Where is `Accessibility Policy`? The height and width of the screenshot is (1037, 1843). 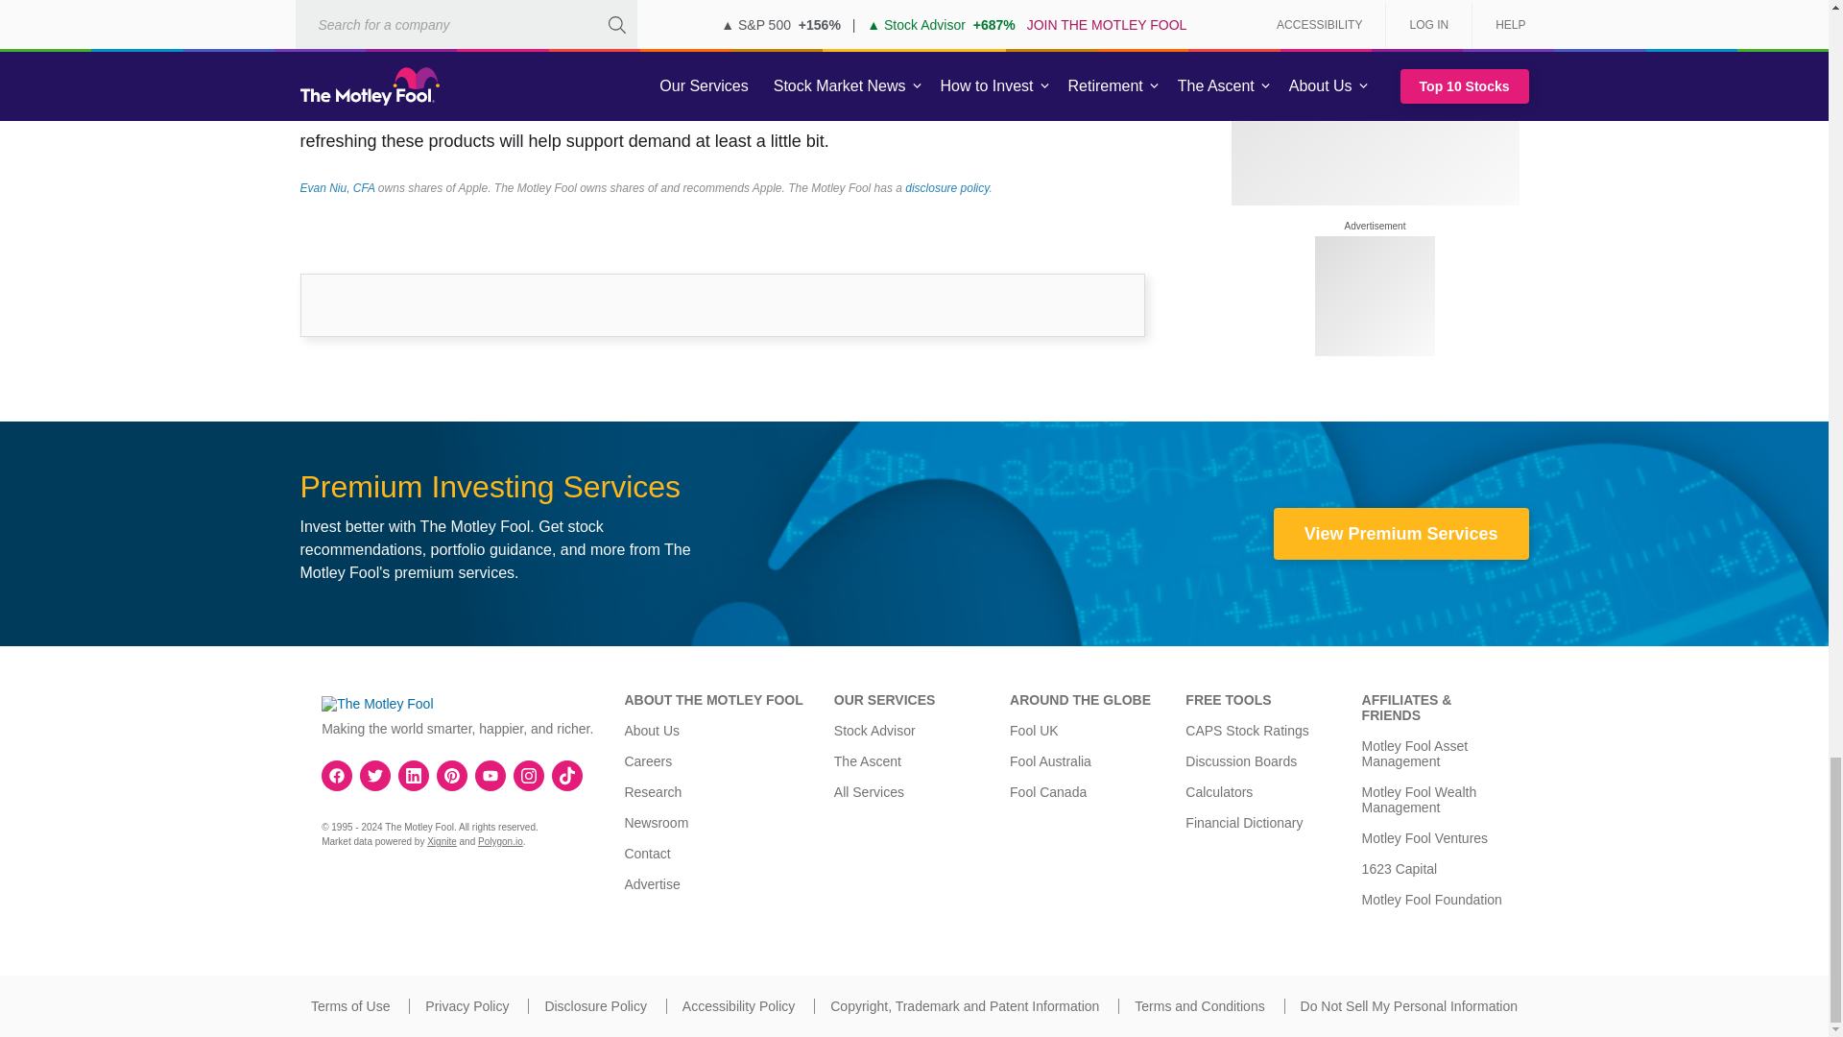 Accessibility Policy is located at coordinates (737, 1006).